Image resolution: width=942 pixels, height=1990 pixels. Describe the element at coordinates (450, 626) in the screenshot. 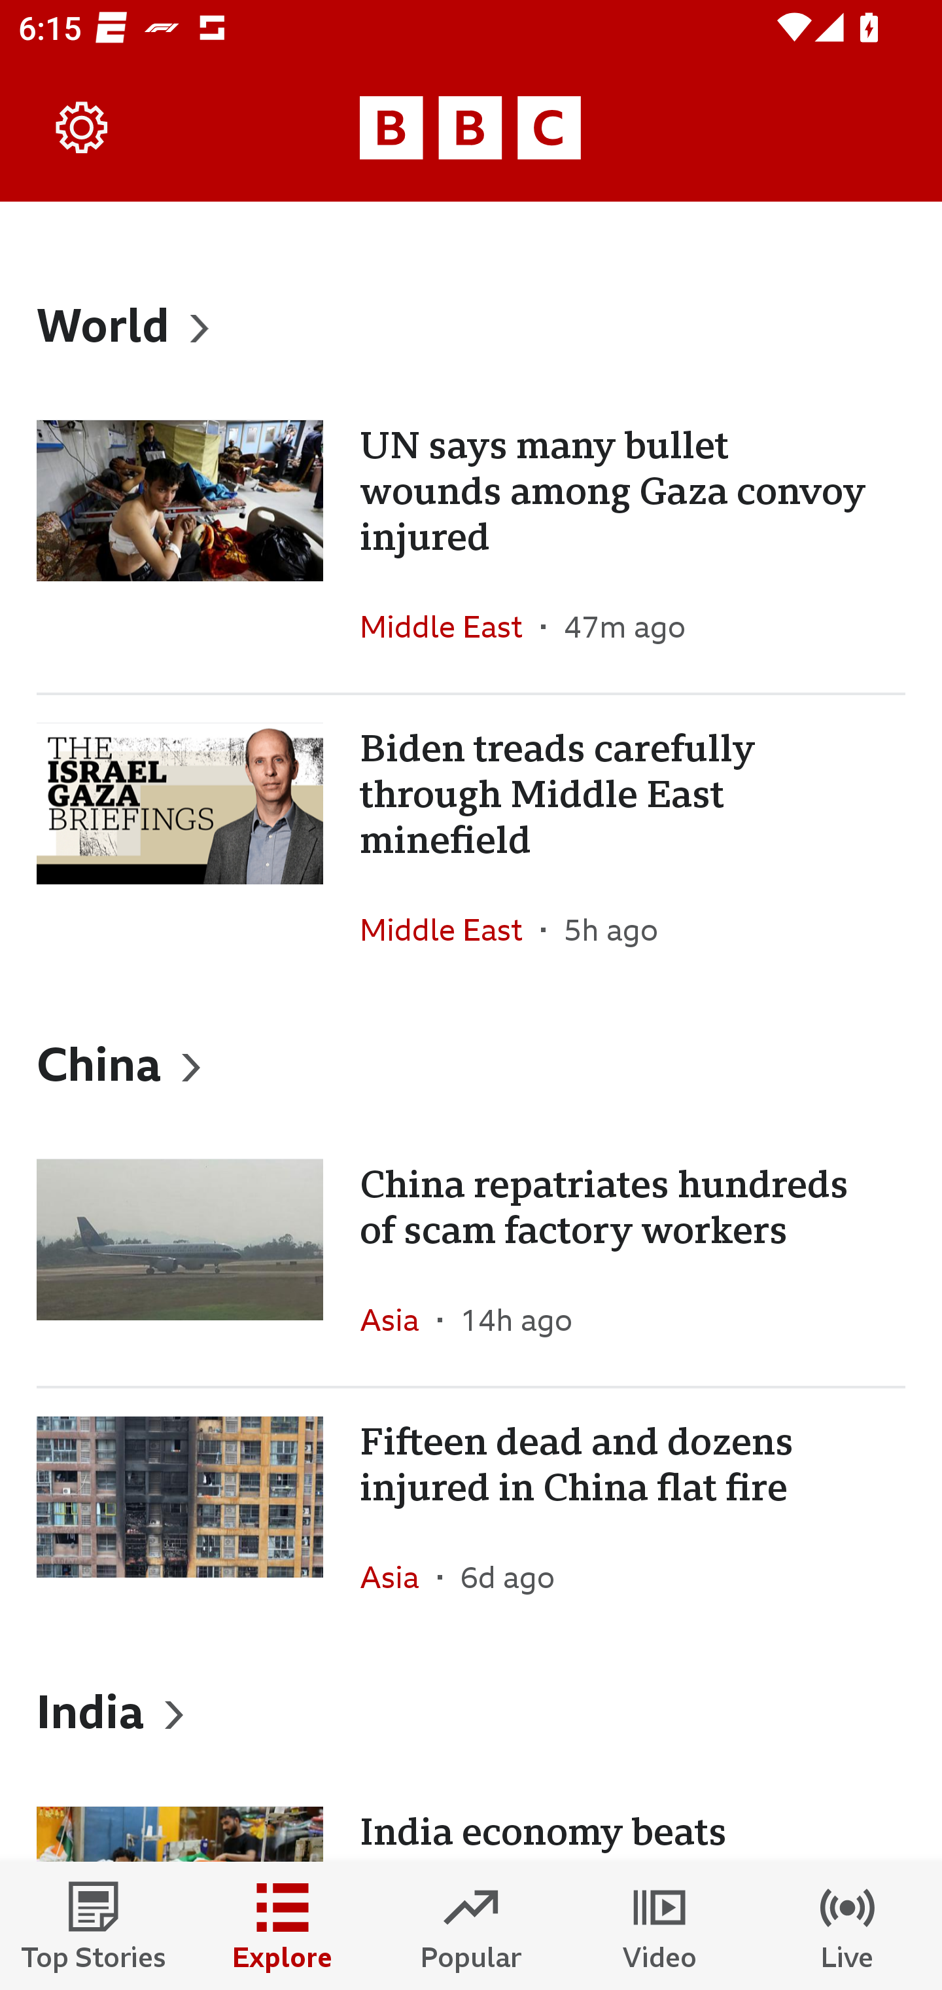

I see `Middle East In the section Middle East` at that location.